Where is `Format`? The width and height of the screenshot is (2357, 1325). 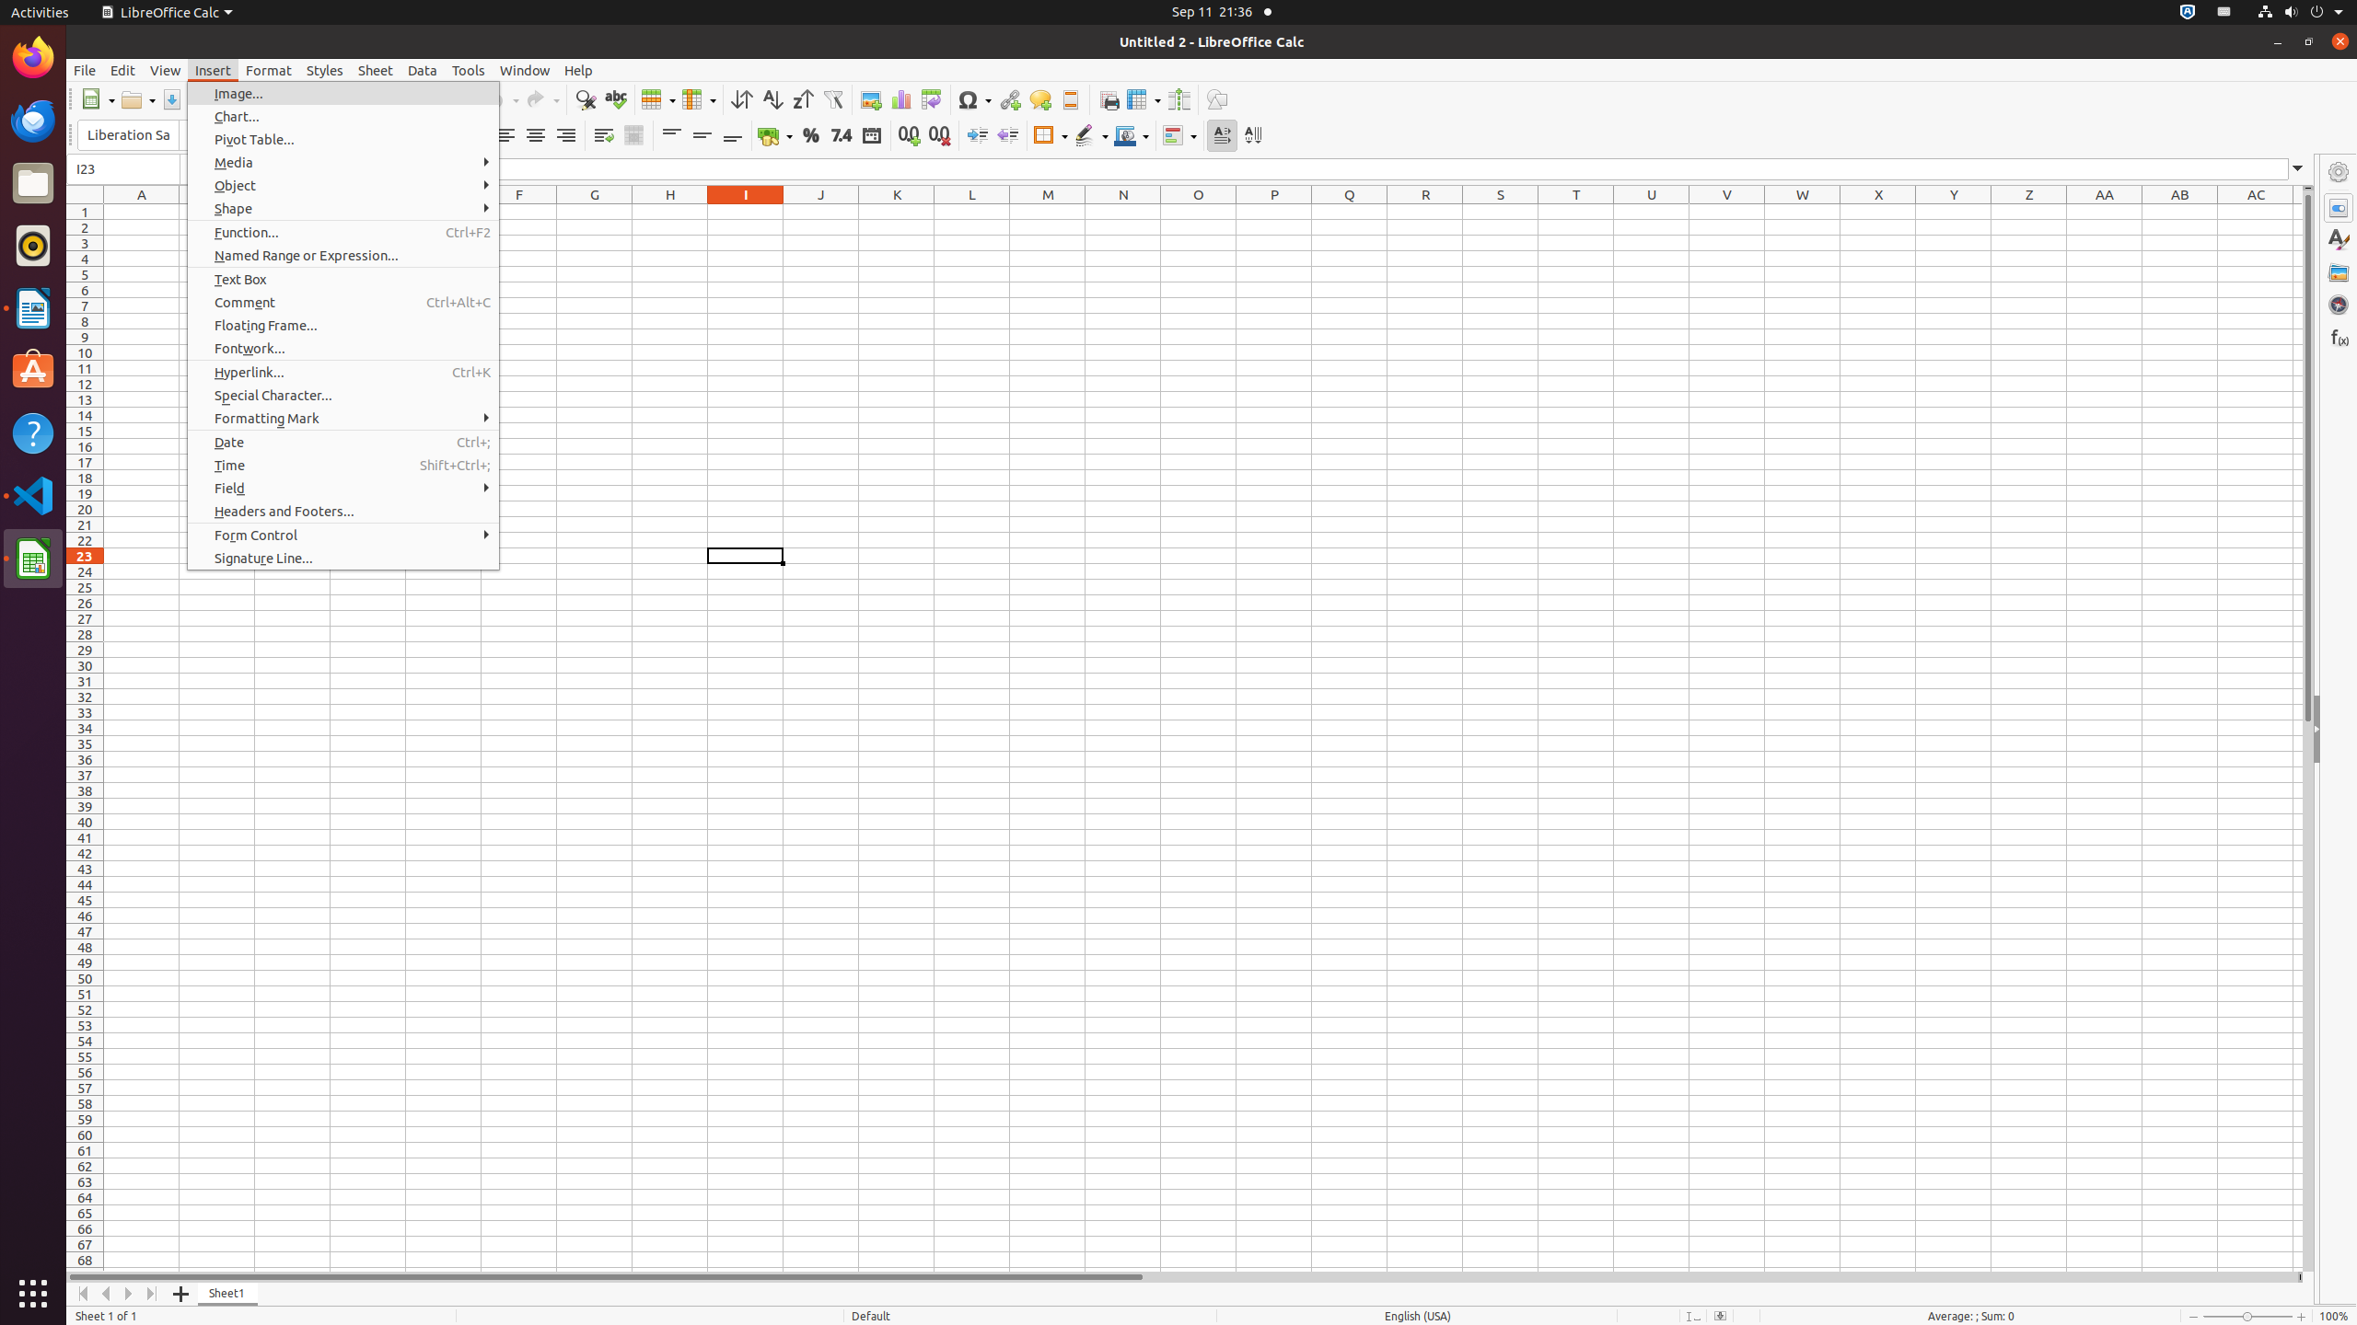 Format is located at coordinates (269, 70).